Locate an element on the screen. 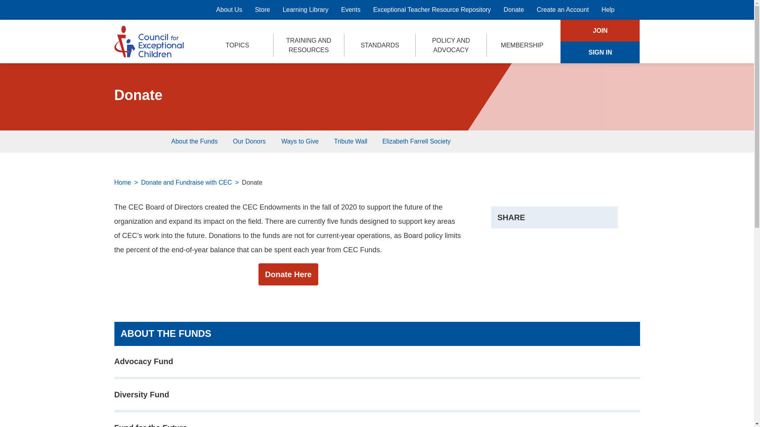 Image resolution: width=760 pixels, height=427 pixels. Learning Library is located at coordinates (306, 10).